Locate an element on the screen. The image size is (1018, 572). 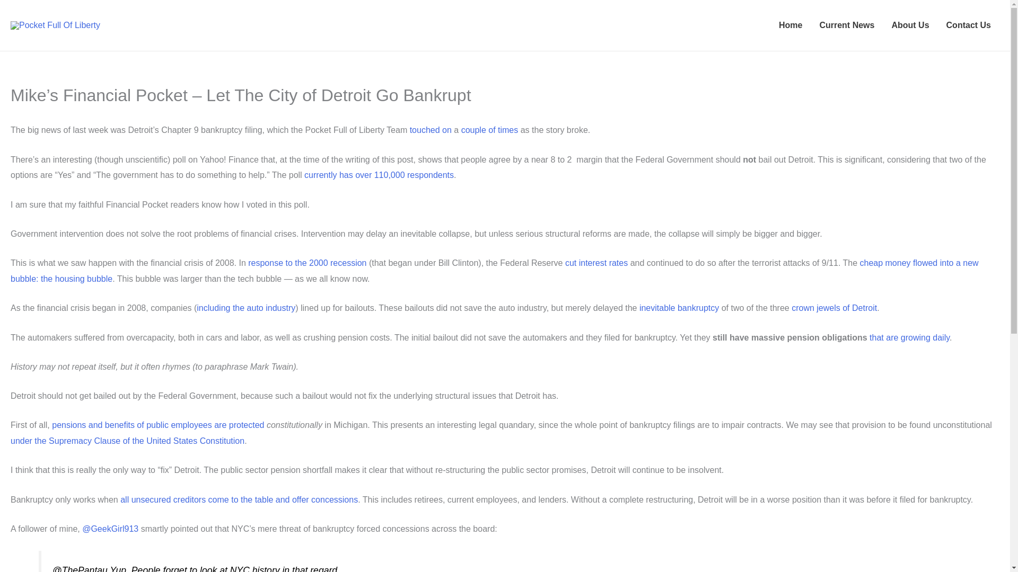
under the Supremacy Clause of the United States Constitution is located at coordinates (127, 441).